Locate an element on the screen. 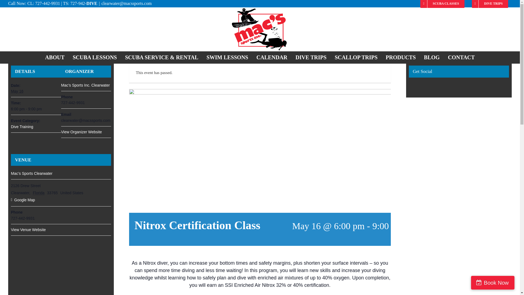  CALENDAR is located at coordinates (272, 57).